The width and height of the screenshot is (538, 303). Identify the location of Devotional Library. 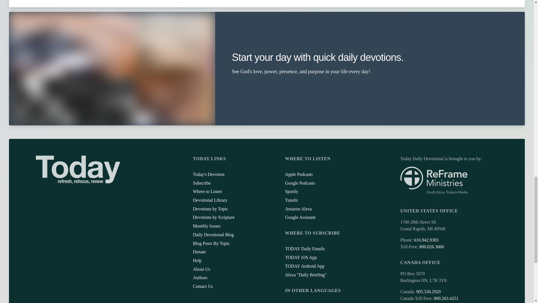
(210, 200).